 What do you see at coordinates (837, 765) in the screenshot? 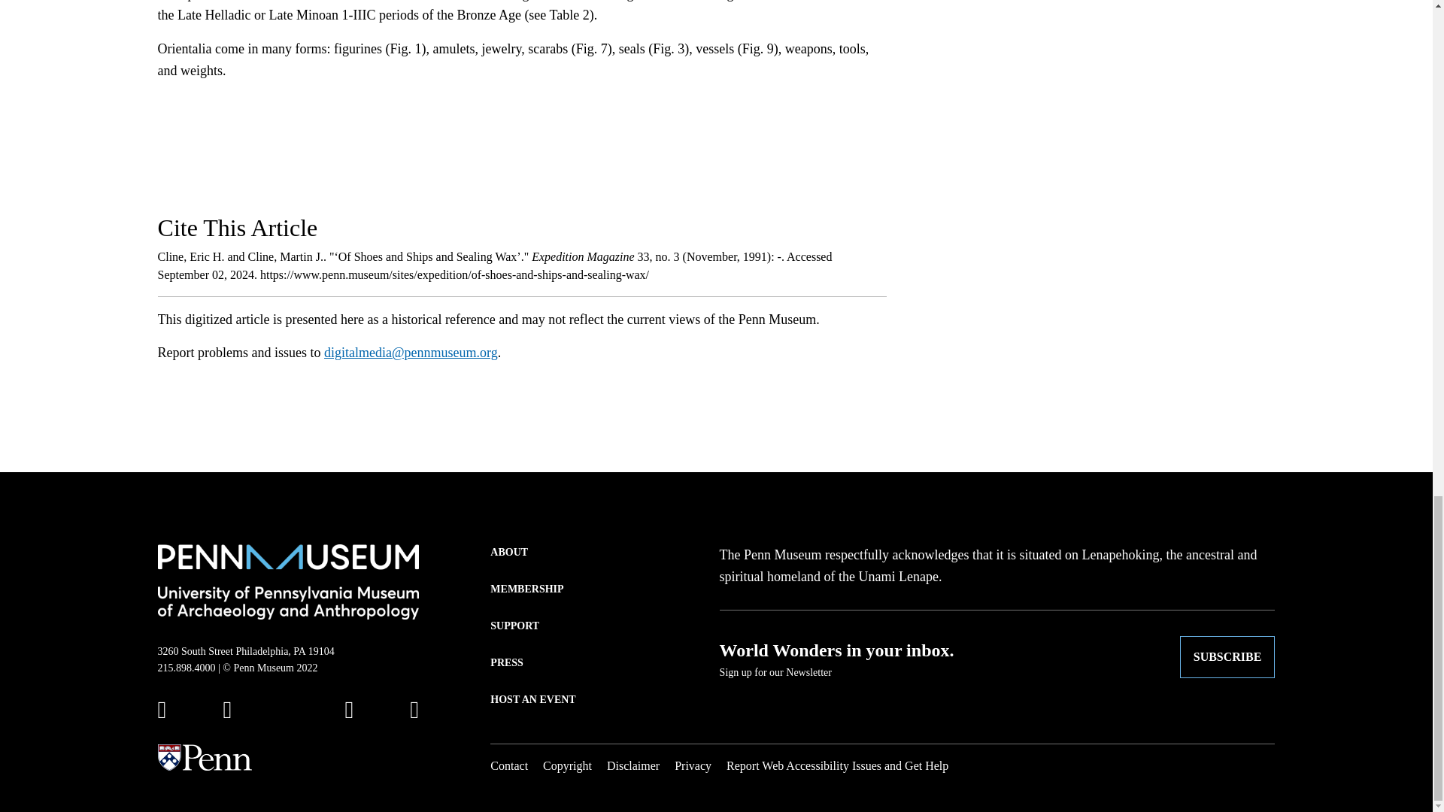
I see `Report Web Accessibility Issues and Get Help` at bounding box center [837, 765].